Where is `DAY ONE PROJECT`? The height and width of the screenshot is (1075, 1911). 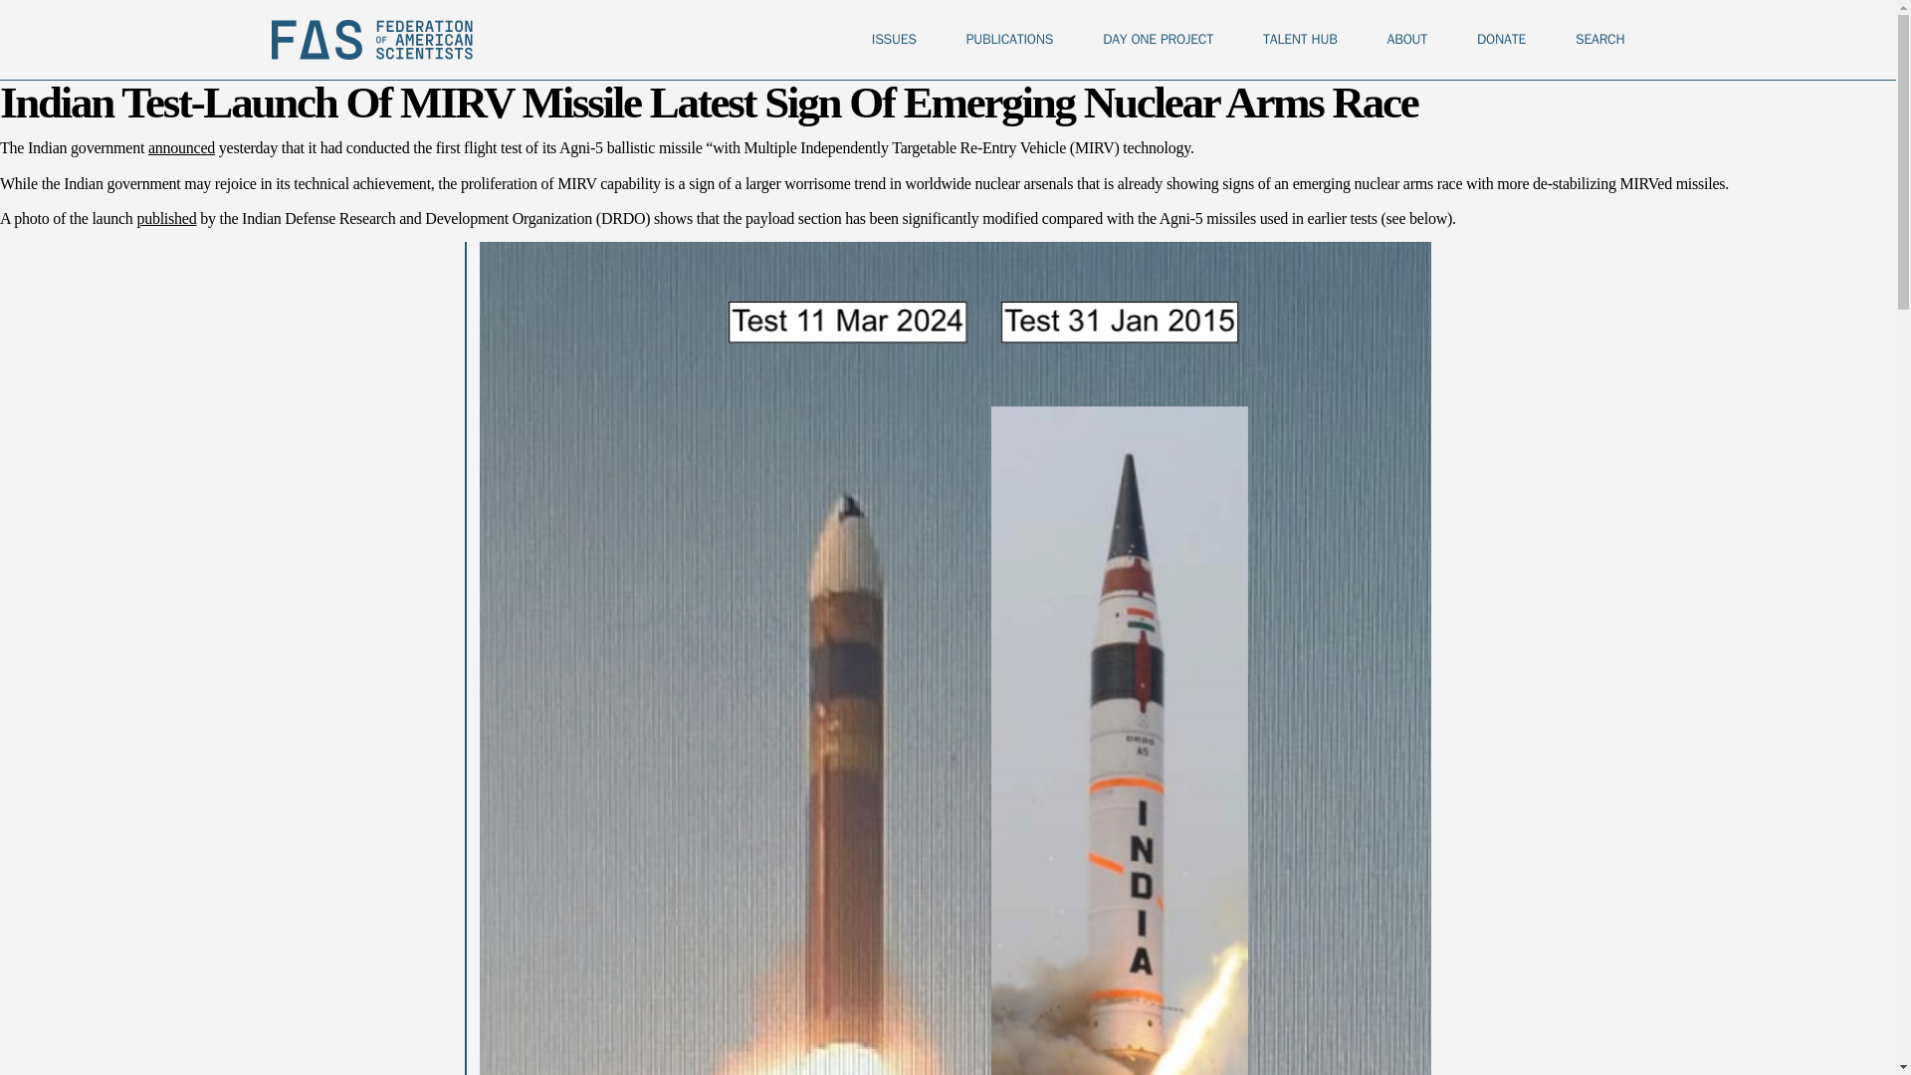 DAY ONE PROJECT is located at coordinates (1158, 39).